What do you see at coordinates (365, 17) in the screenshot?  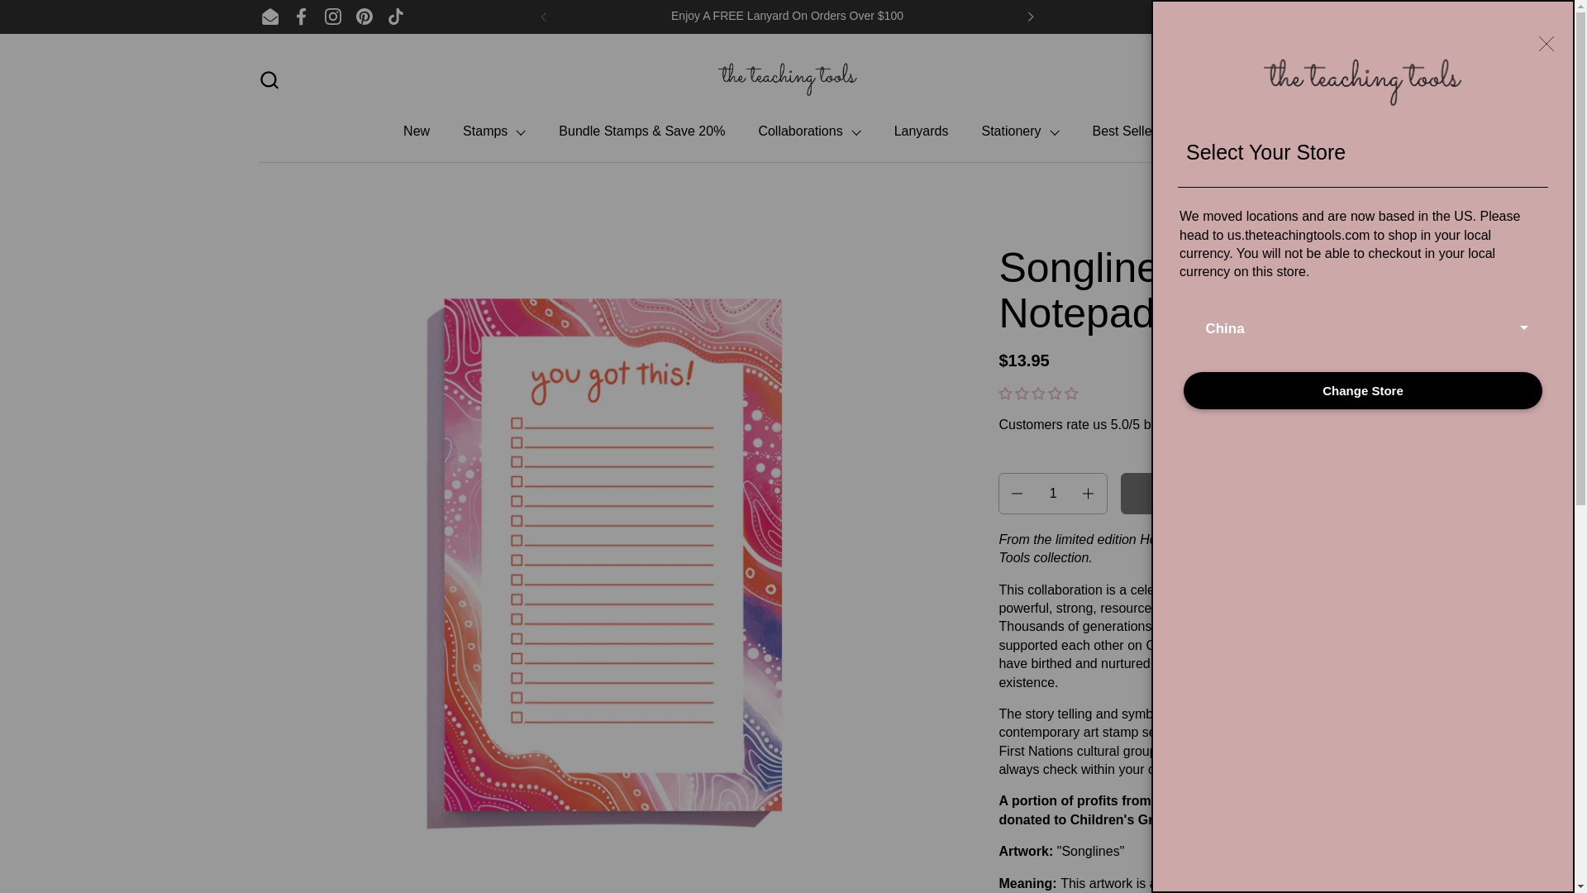 I see `Pinterest` at bounding box center [365, 17].